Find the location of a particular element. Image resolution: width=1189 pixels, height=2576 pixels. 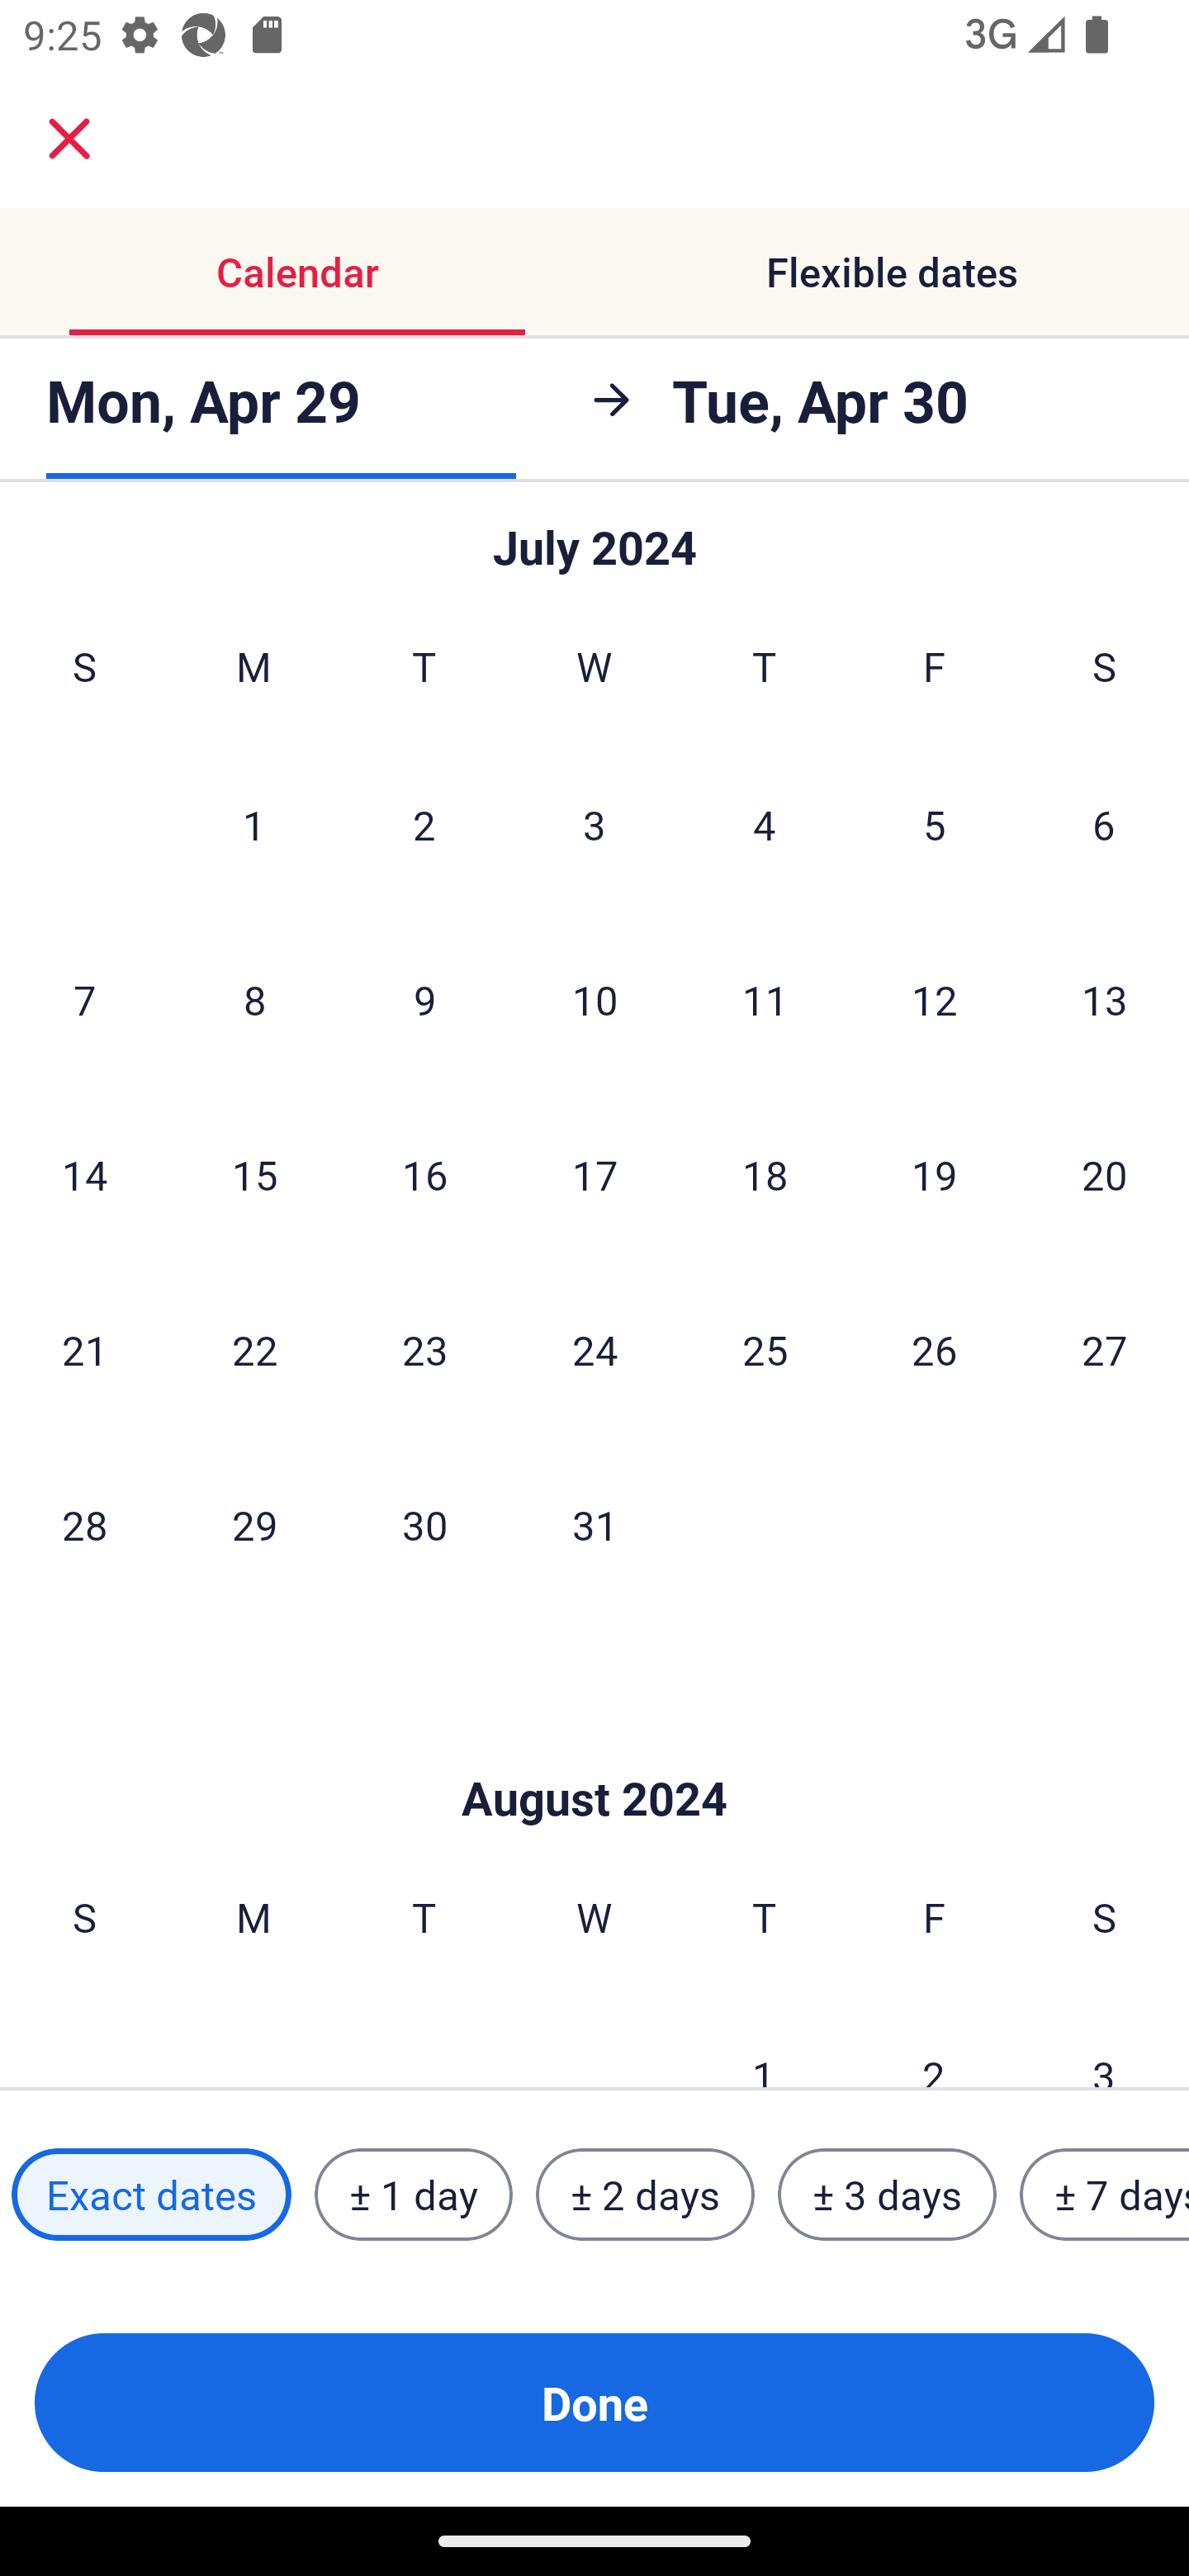

28 Sunday, July 28, 2024 is located at coordinates (84, 1525).